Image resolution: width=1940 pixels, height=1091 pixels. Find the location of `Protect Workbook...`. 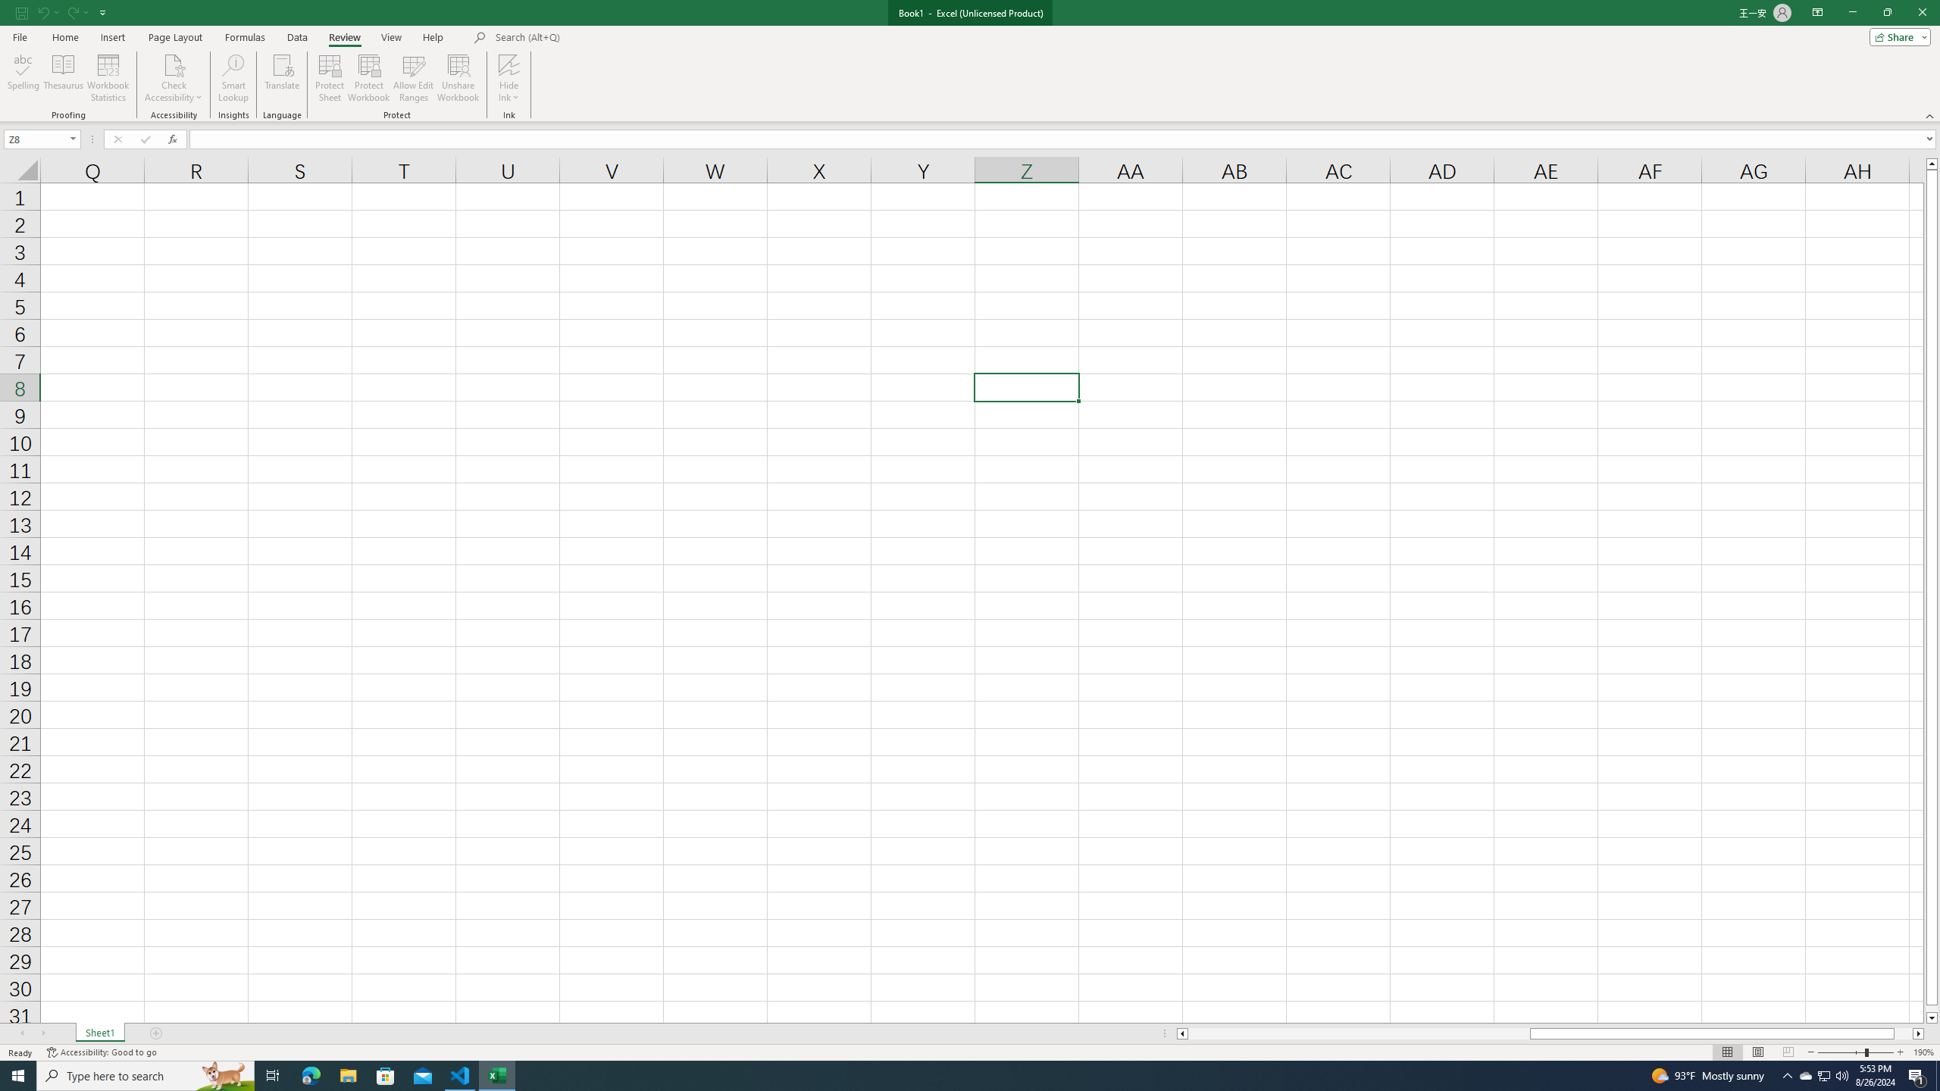

Protect Workbook... is located at coordinates (370, 78).